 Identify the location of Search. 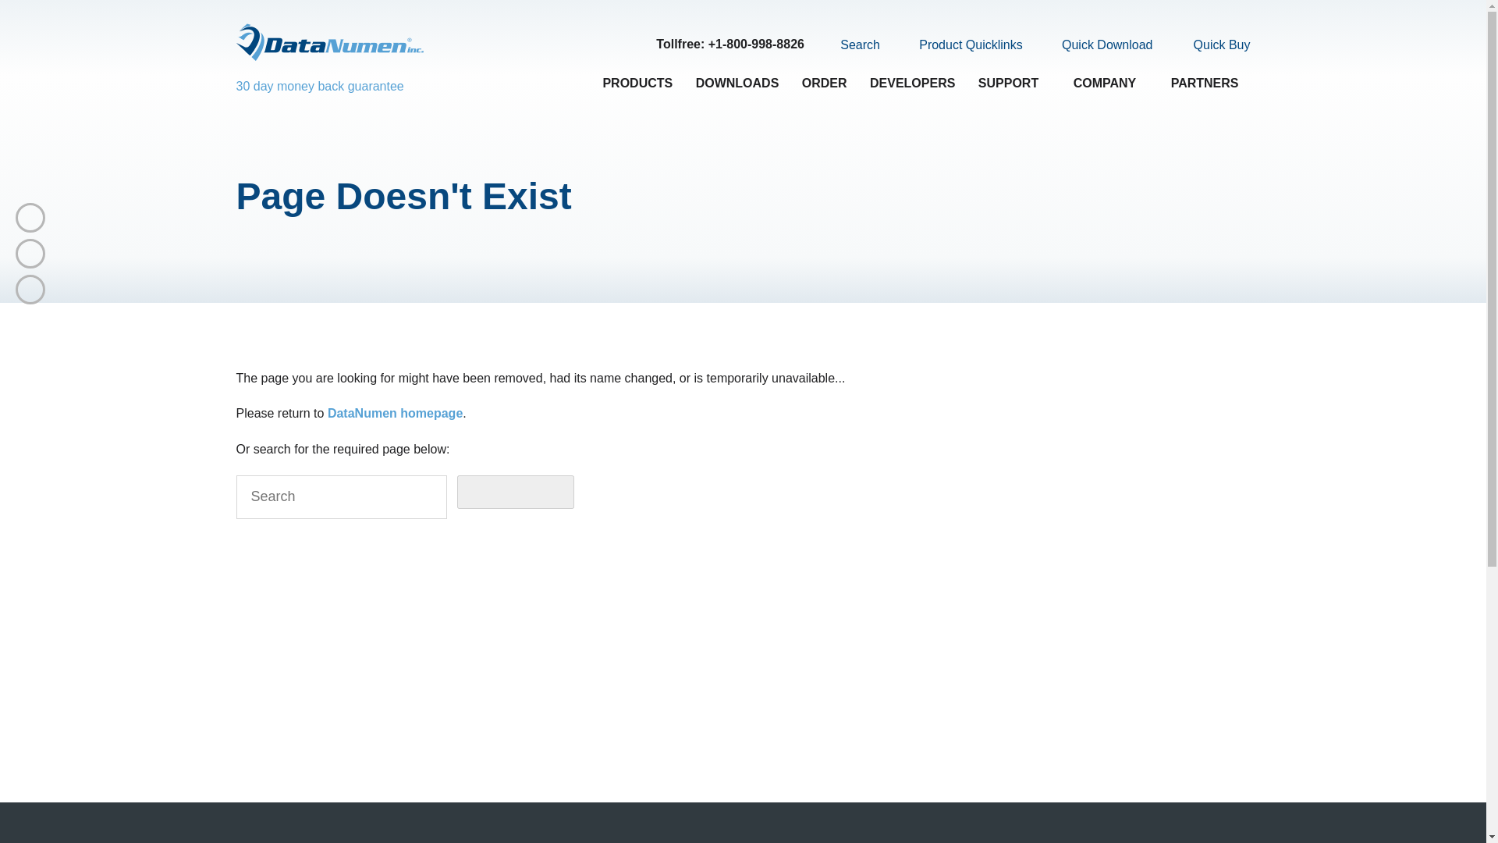
(851, 44).